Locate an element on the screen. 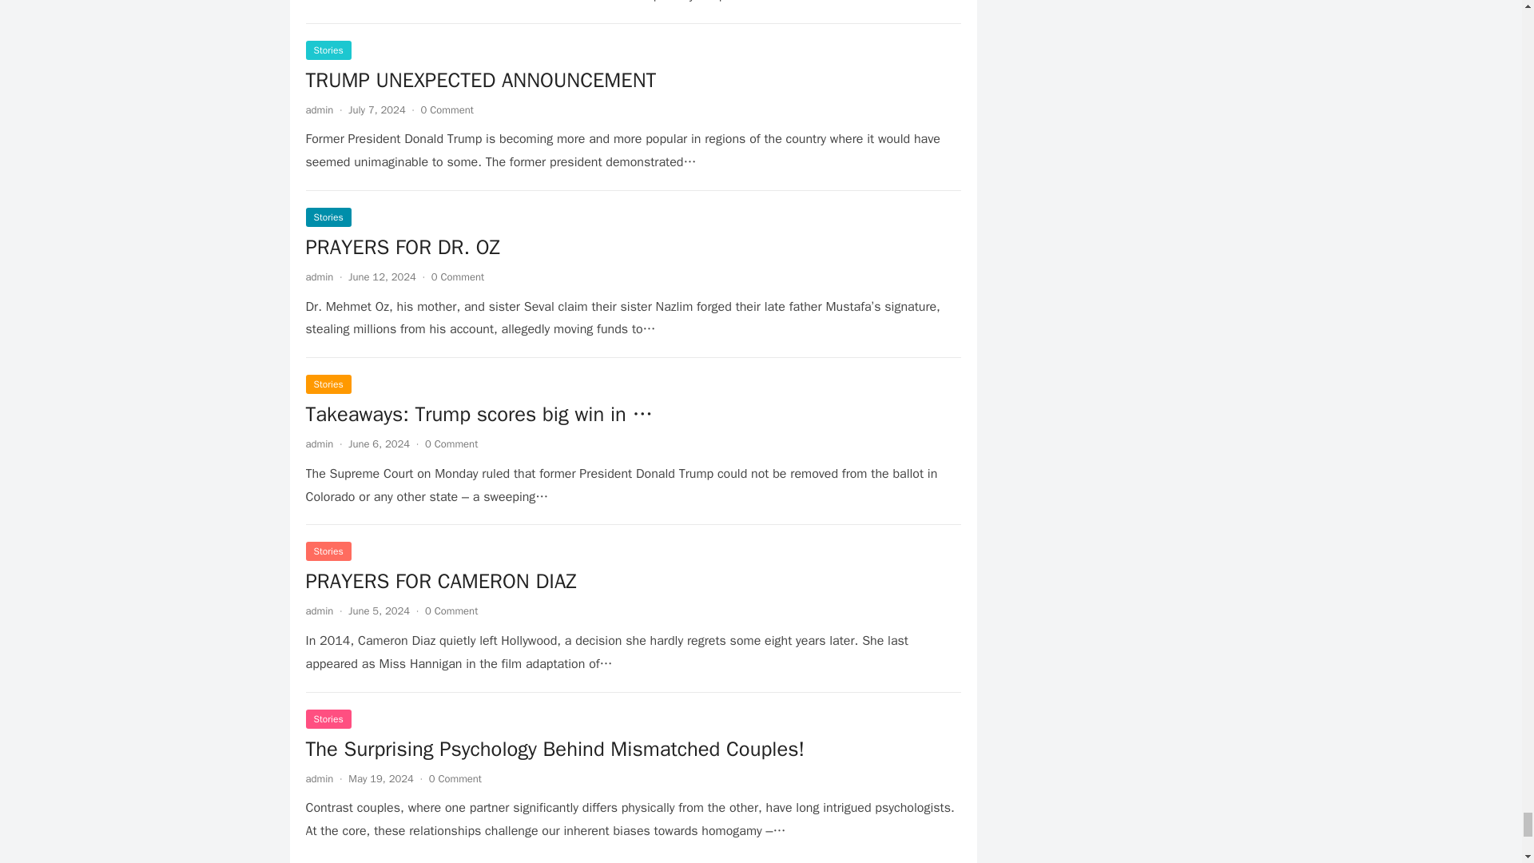  Posts by admin is located at coordinates (319, 610).